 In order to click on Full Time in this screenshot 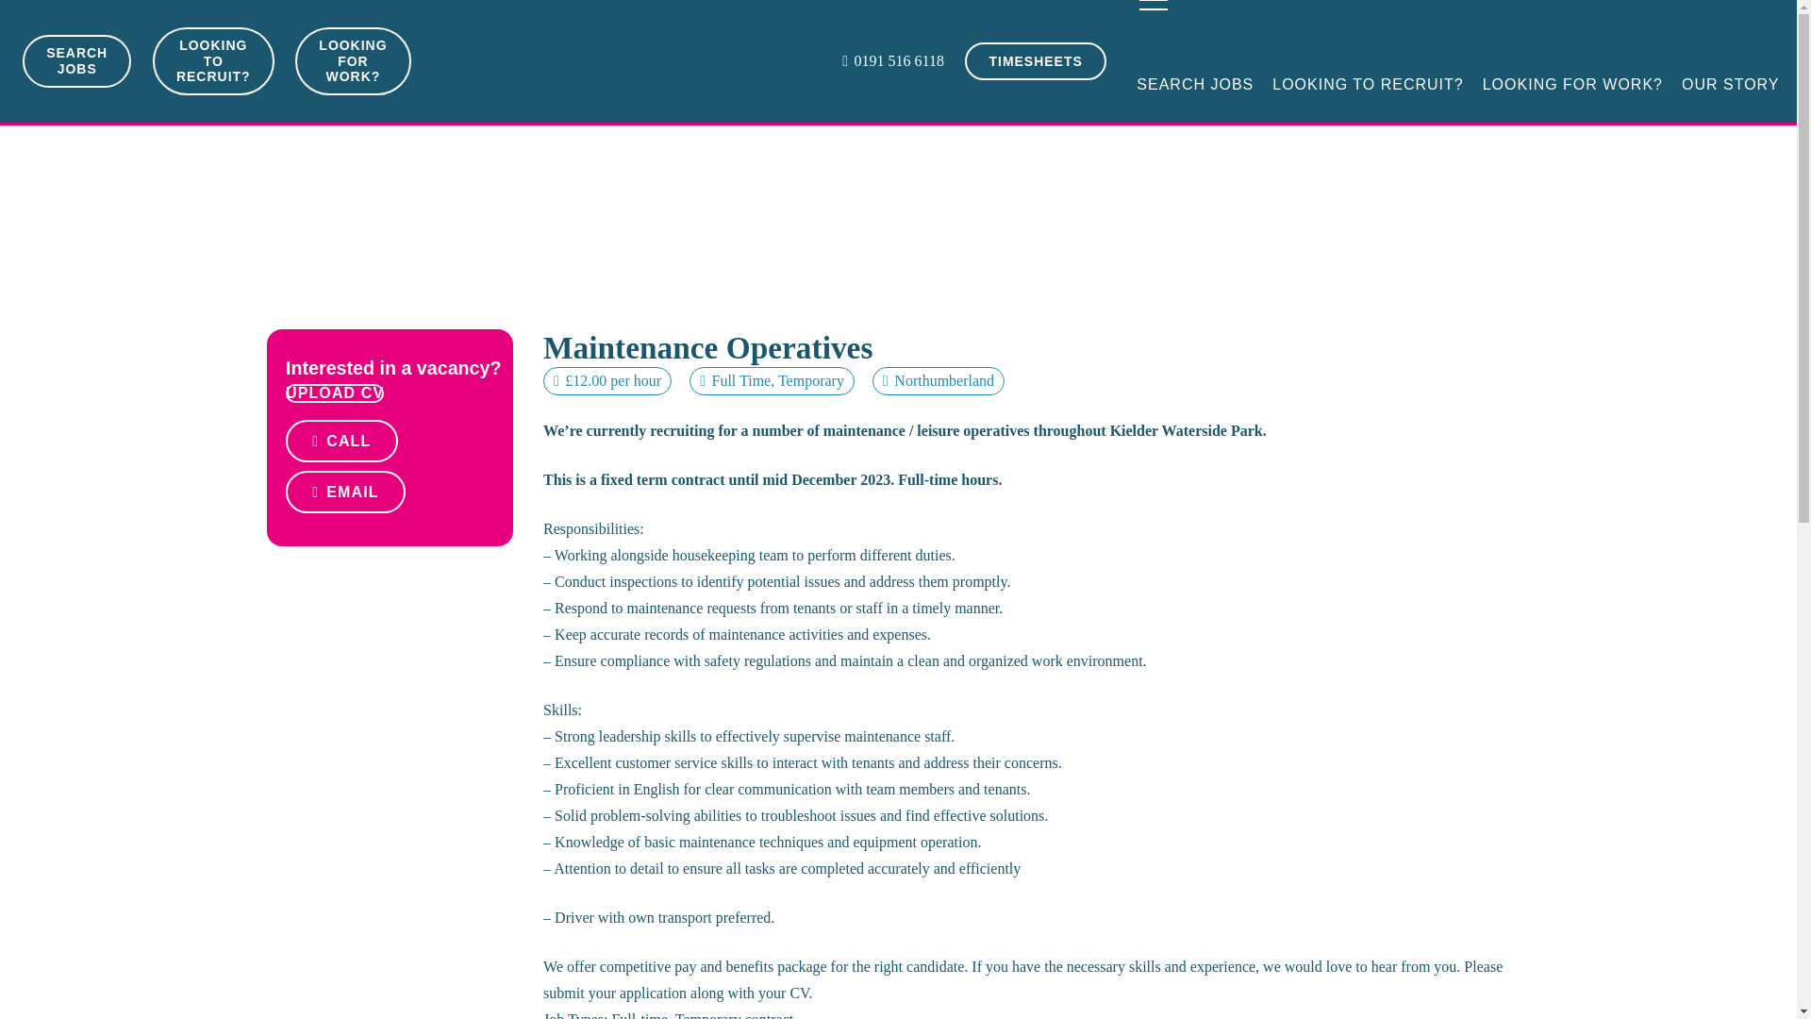, I will do `click(741, 380)`.